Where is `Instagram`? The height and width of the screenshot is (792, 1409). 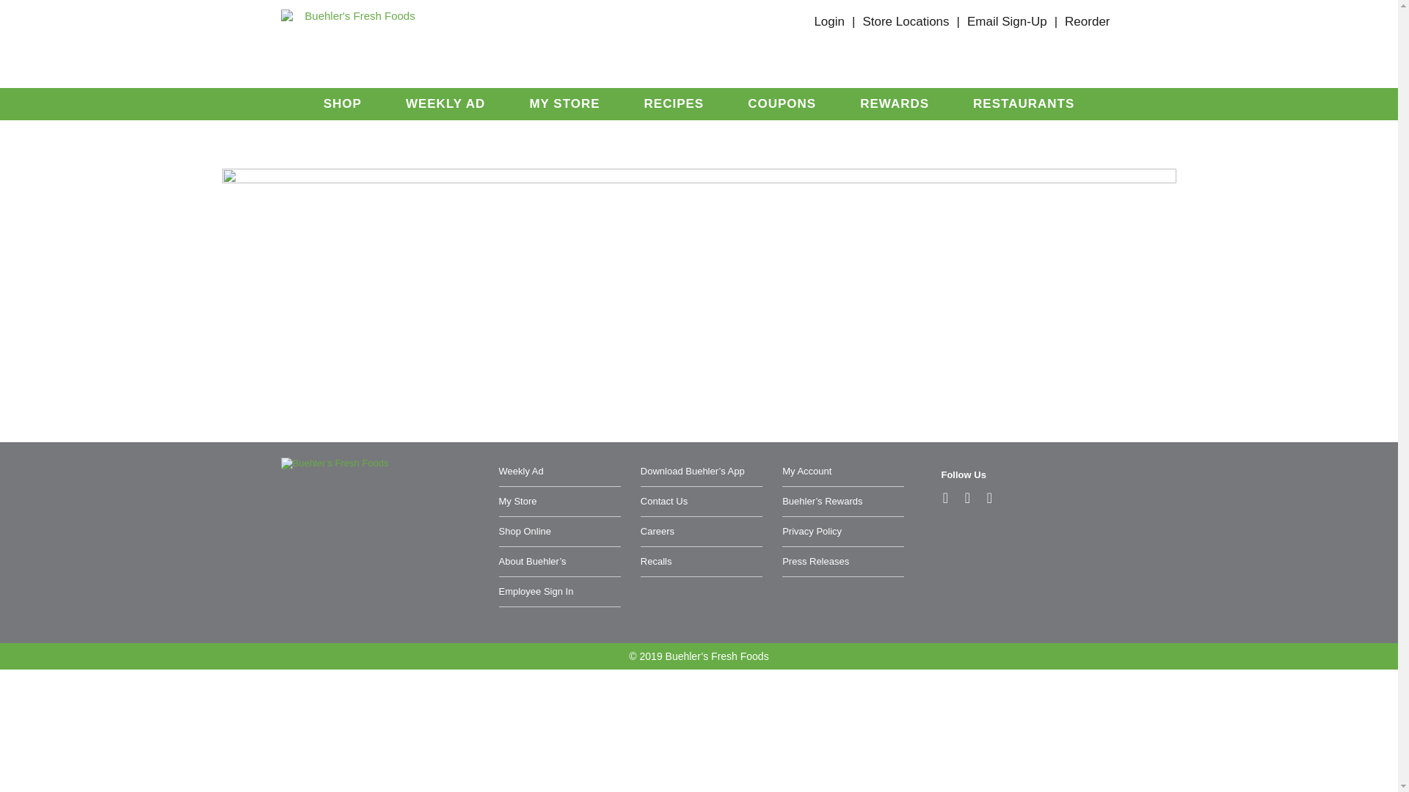 Instagram is located at coordinates (989, 498).